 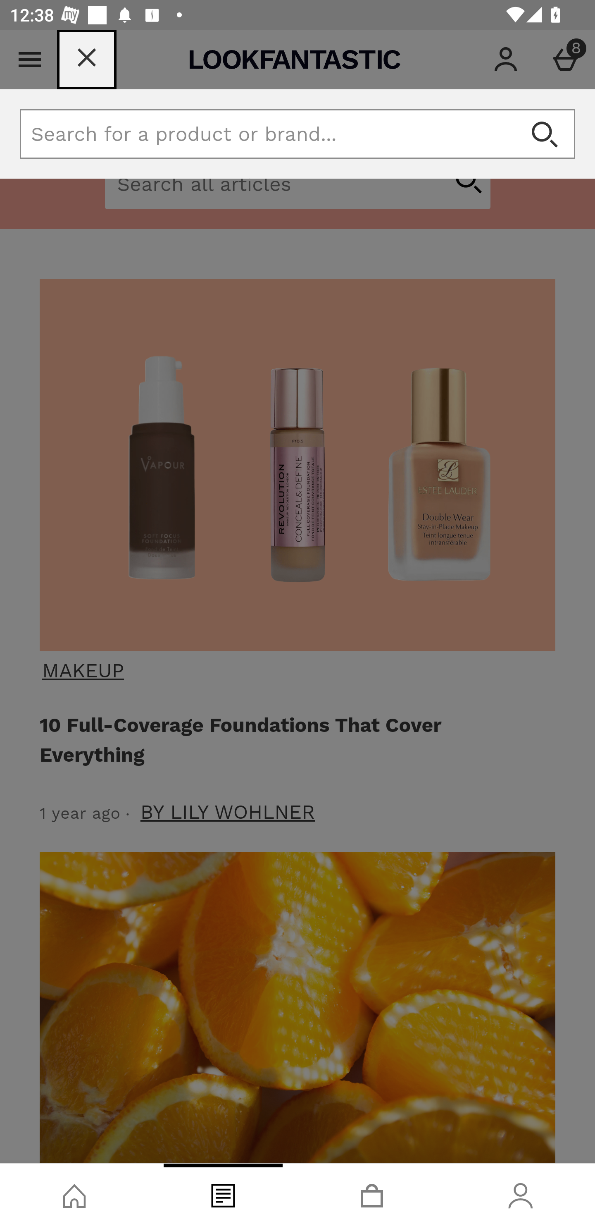 I want to click on Basket, tab, 3 of 4, so click(x=372, y=1194).